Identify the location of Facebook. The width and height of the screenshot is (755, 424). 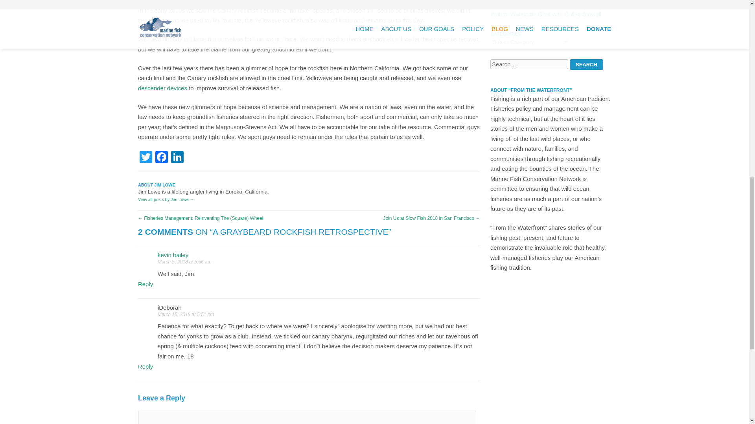
(161, 158).